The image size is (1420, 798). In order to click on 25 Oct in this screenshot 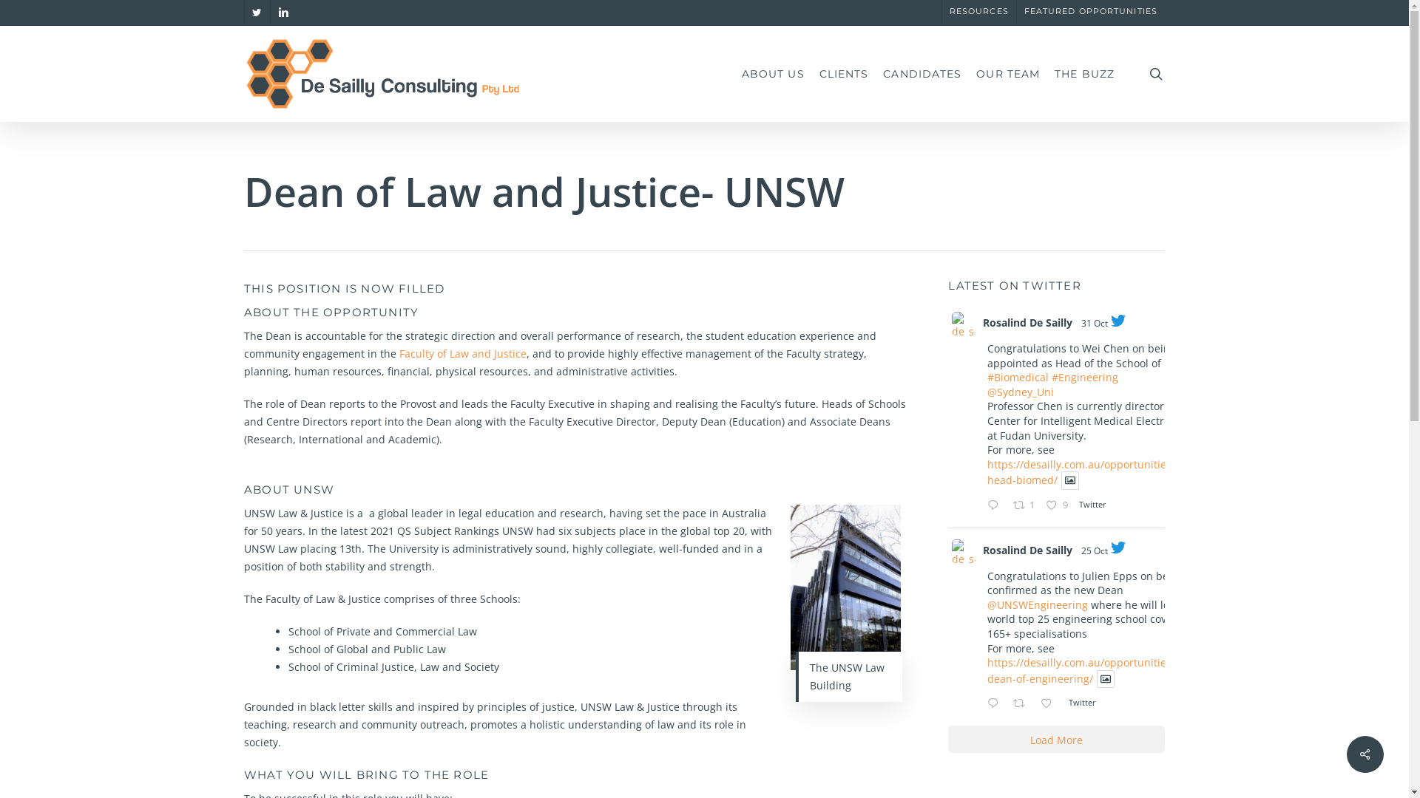, I will do `click(1095, 551)`.